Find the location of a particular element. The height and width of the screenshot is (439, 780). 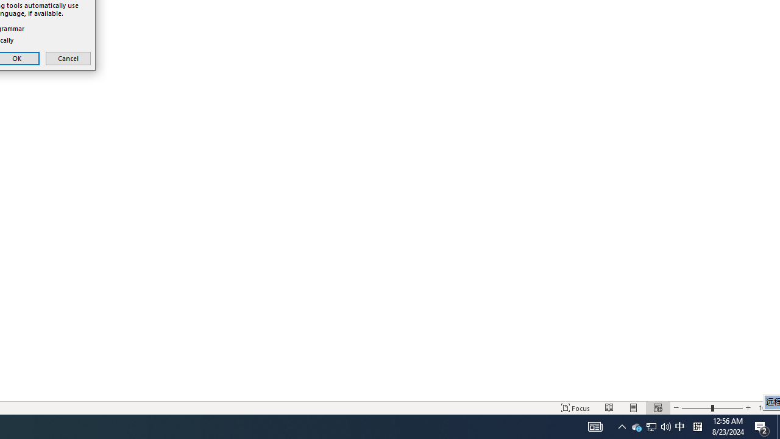

Zoom 100% is located at coordinates (767, 407).